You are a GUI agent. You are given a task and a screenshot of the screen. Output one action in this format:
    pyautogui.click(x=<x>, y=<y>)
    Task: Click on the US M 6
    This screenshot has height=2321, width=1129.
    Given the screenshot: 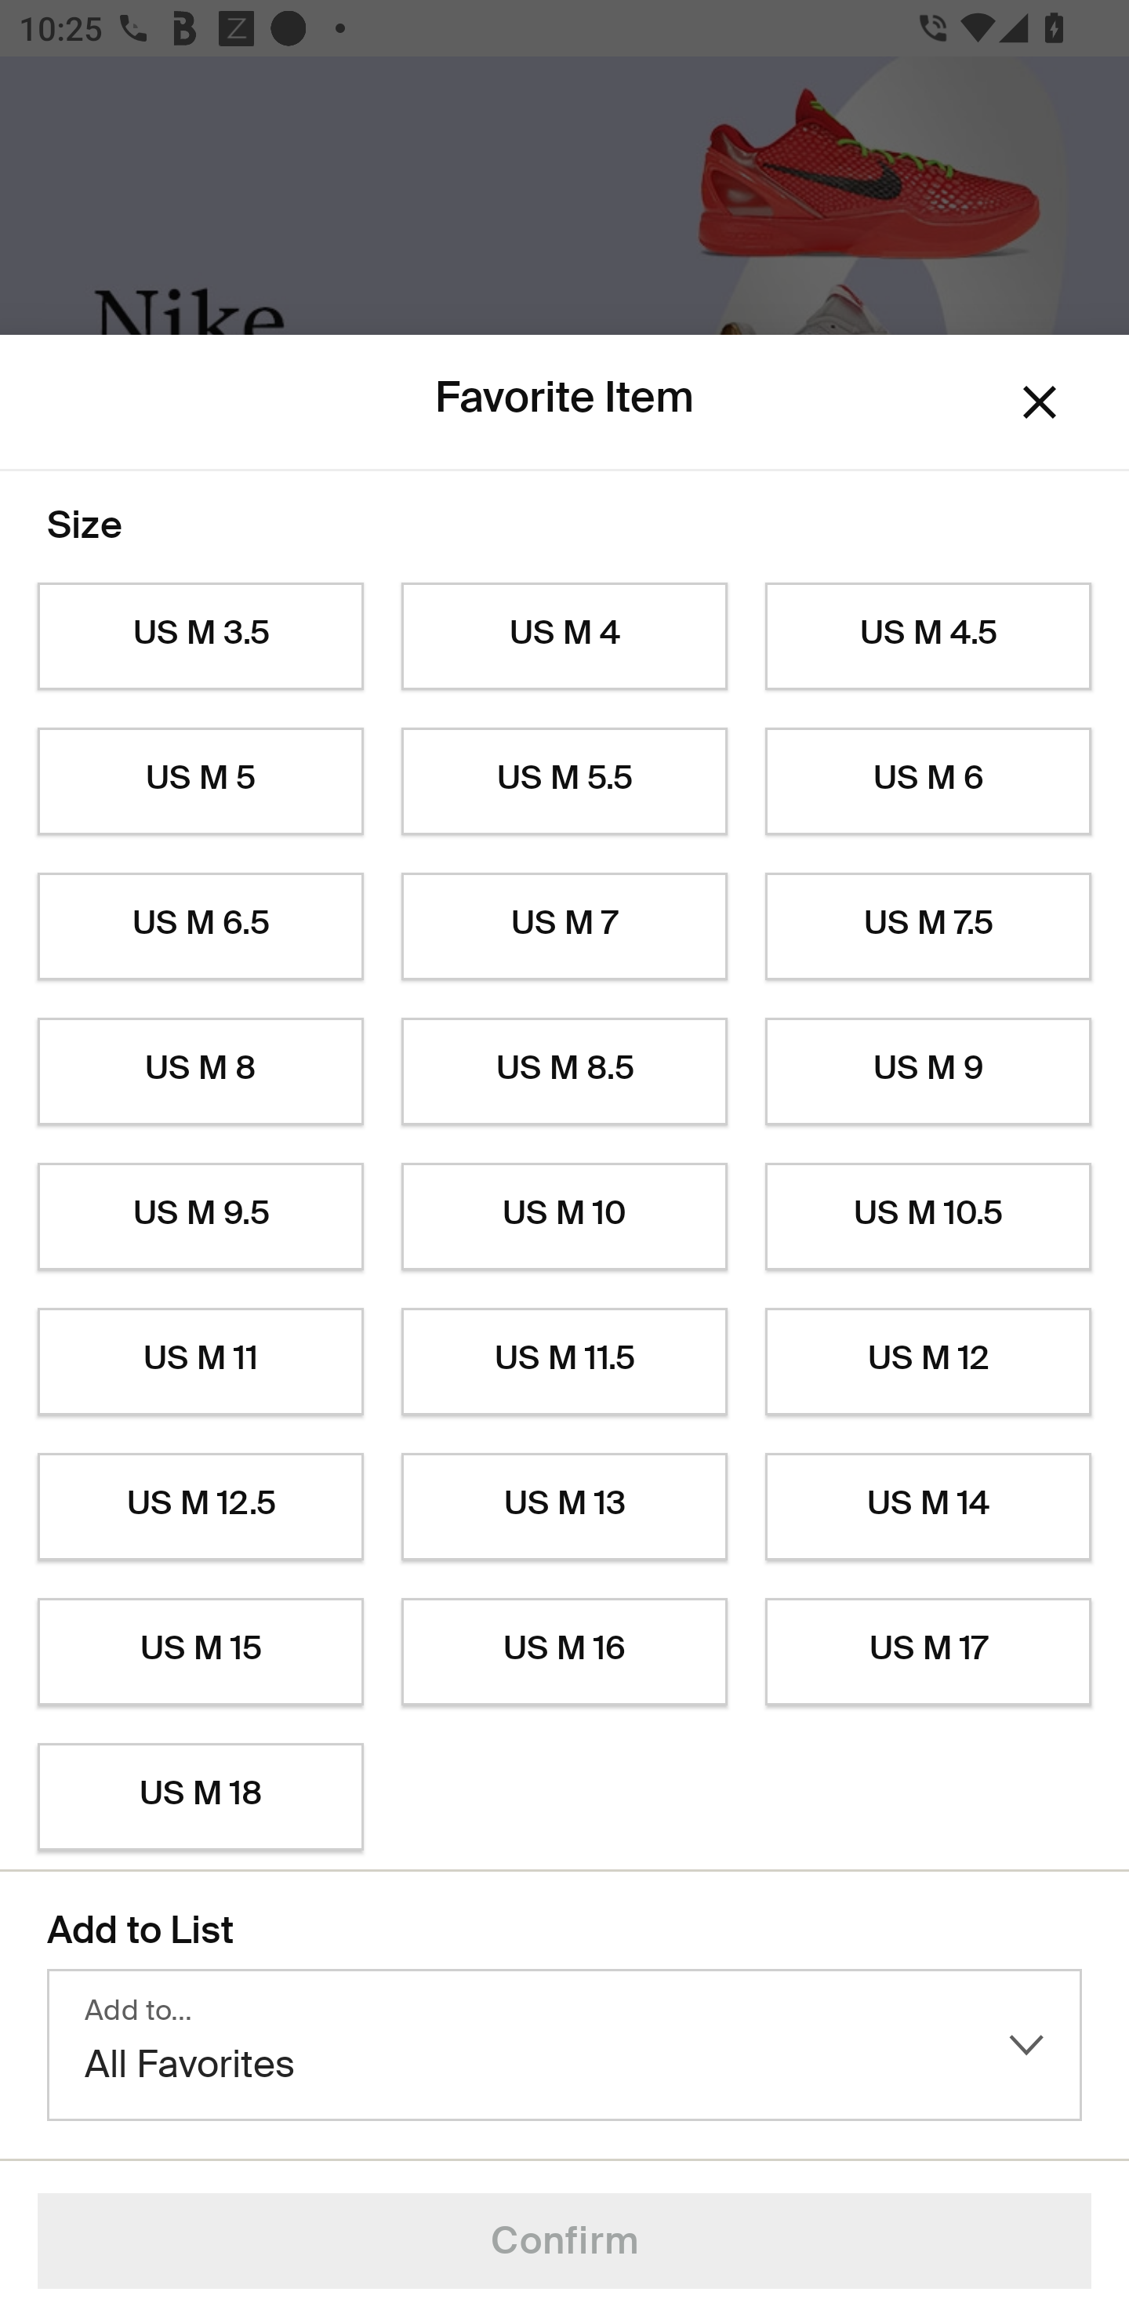 What is the action you would take?
    pyautogui.click(x=928, y=781)
    